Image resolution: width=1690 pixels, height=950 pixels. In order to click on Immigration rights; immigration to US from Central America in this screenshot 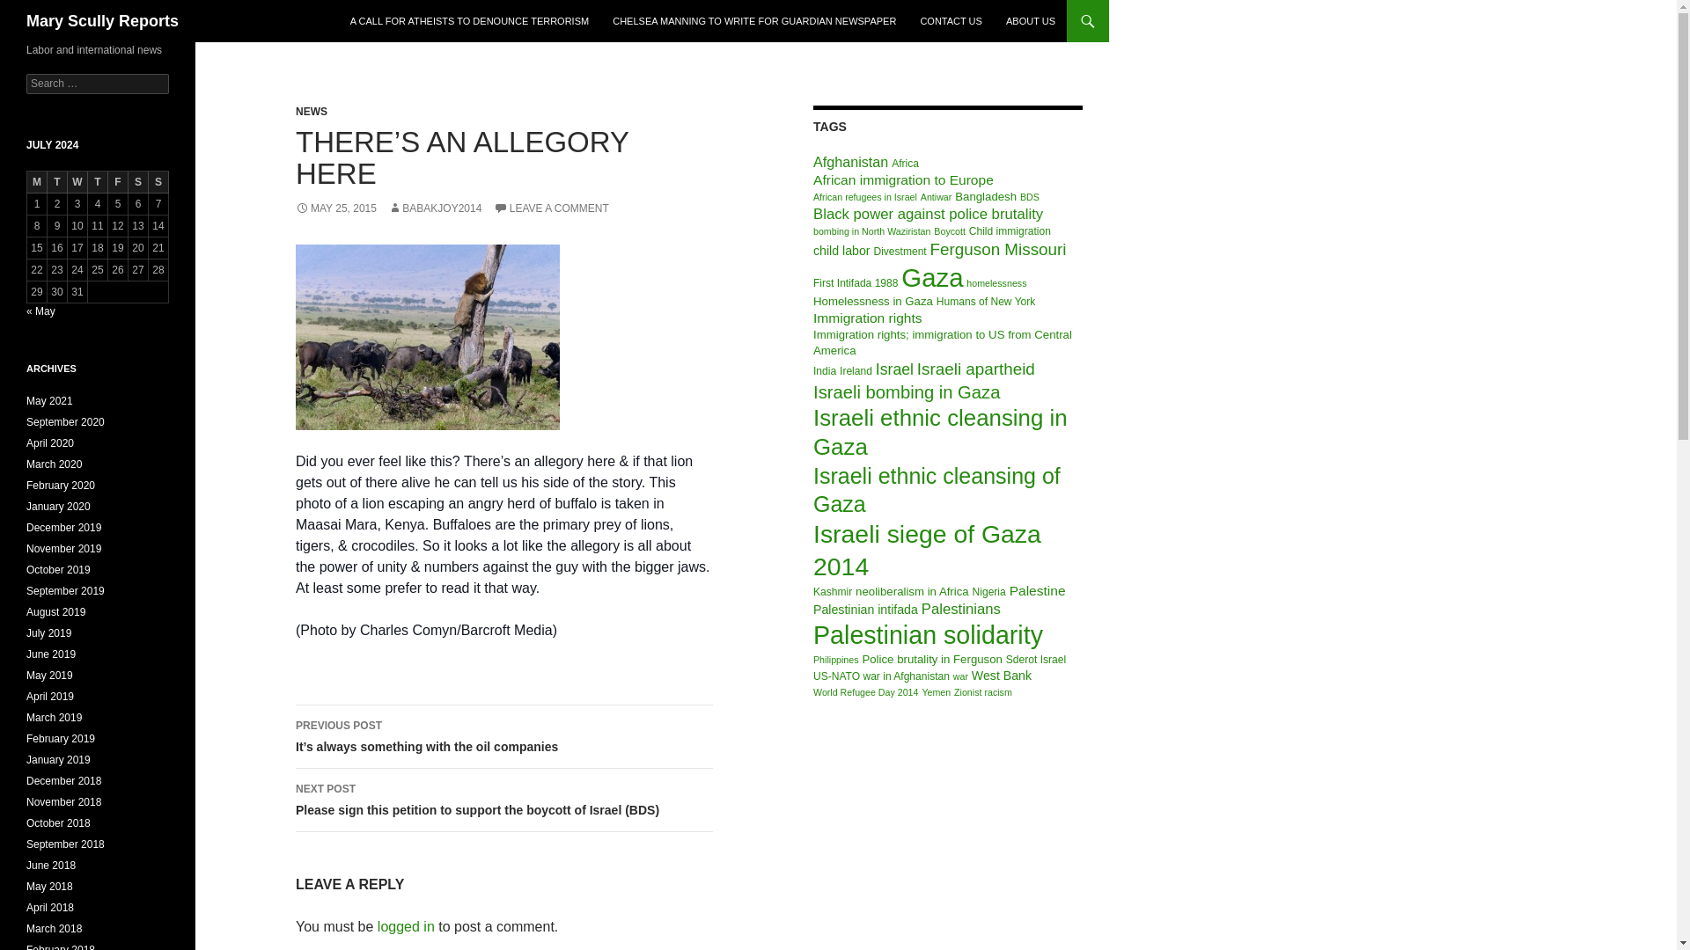, I will do `click(942, 342)`.